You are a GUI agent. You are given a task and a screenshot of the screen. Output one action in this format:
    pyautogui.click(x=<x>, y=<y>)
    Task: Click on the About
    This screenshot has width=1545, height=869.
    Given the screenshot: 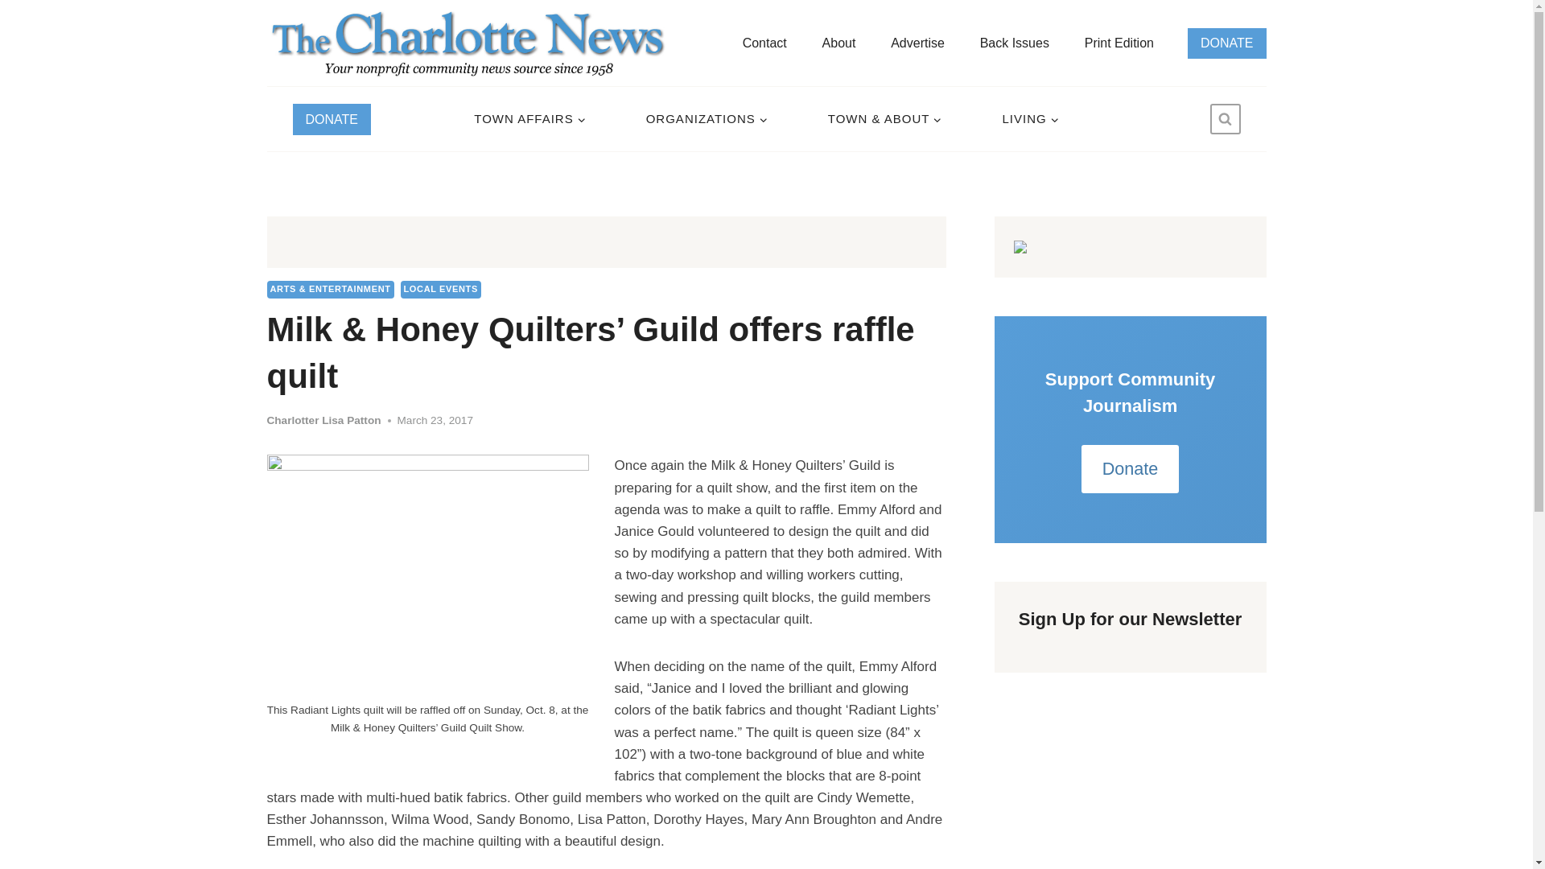 What is the action you would take?
    pyautogui.click(x=838, y=43)
    